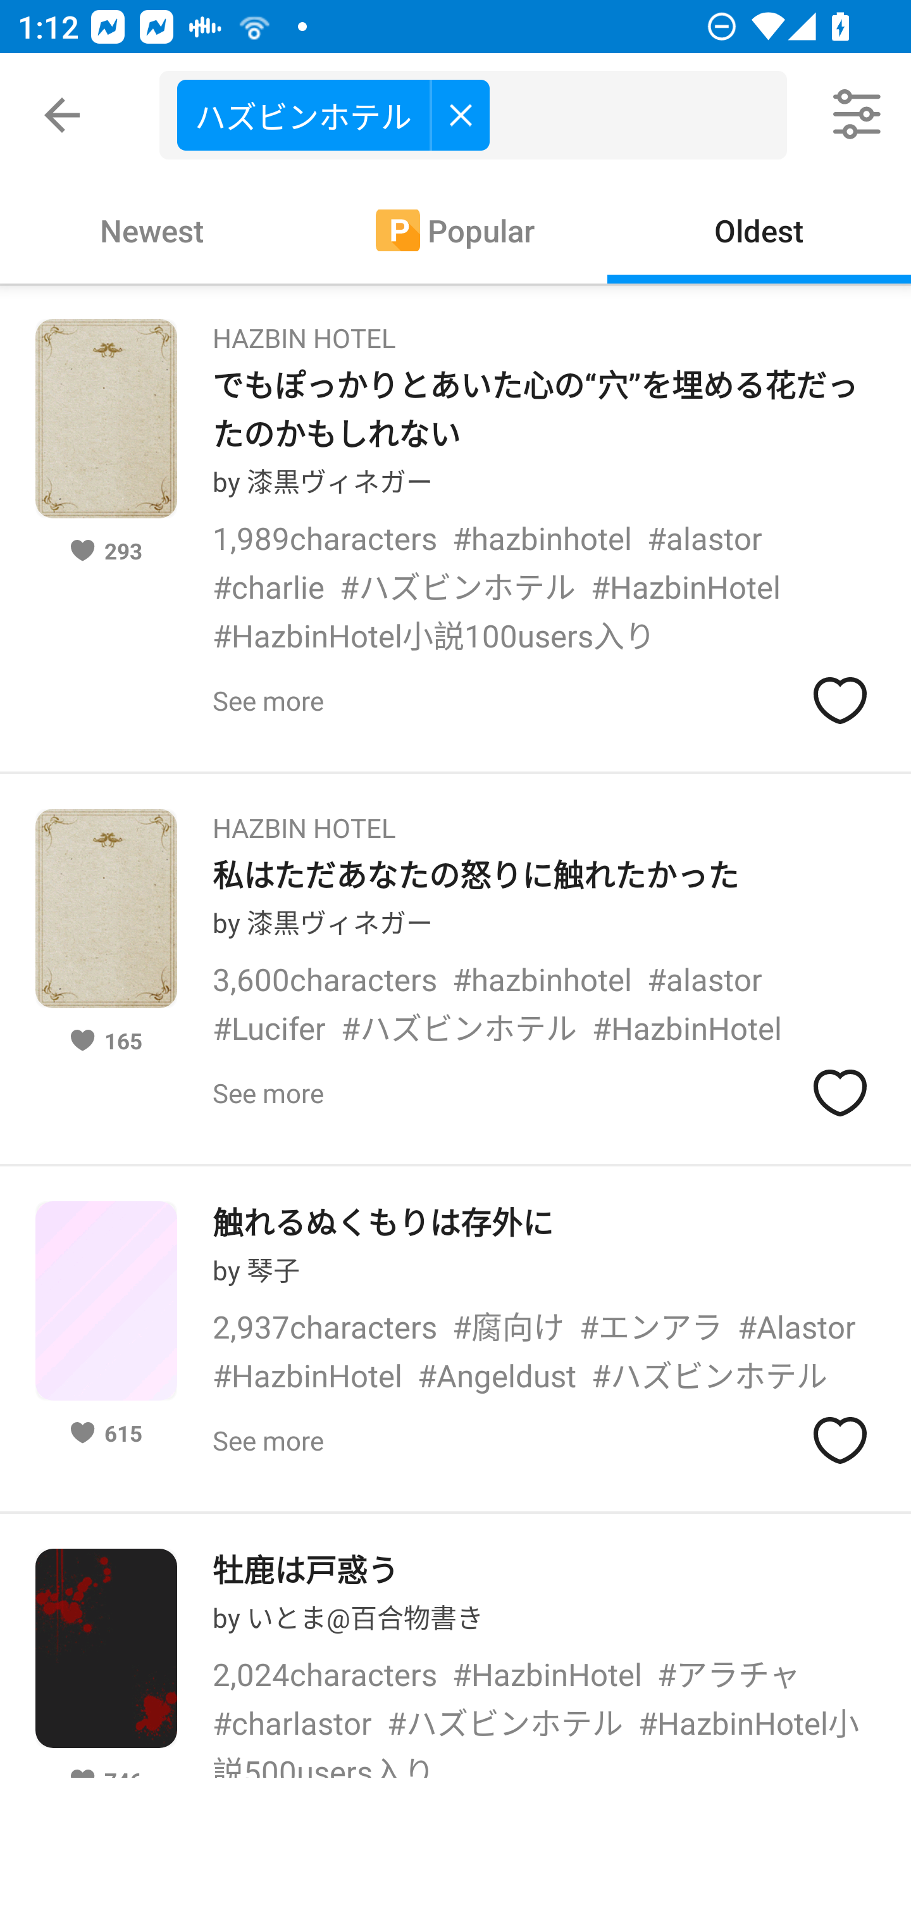 The height and width of the screenshot is (1924, 911). I want to click on ハズビンホテル, so click(333, 114).